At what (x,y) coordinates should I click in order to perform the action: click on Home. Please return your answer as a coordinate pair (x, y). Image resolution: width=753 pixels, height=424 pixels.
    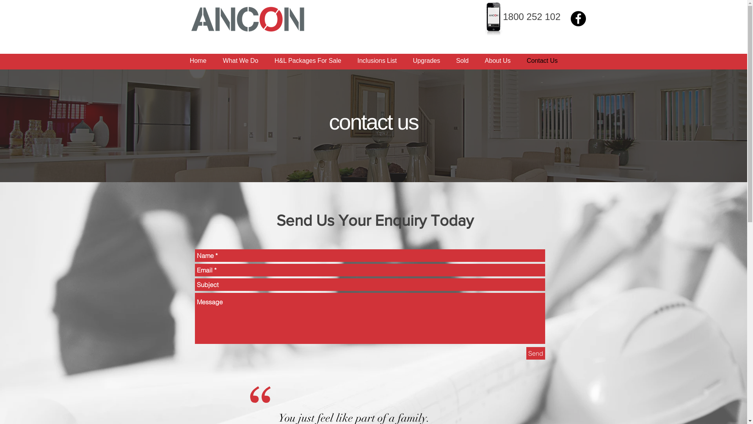
    Looking at the image, I should click on (198, 60).